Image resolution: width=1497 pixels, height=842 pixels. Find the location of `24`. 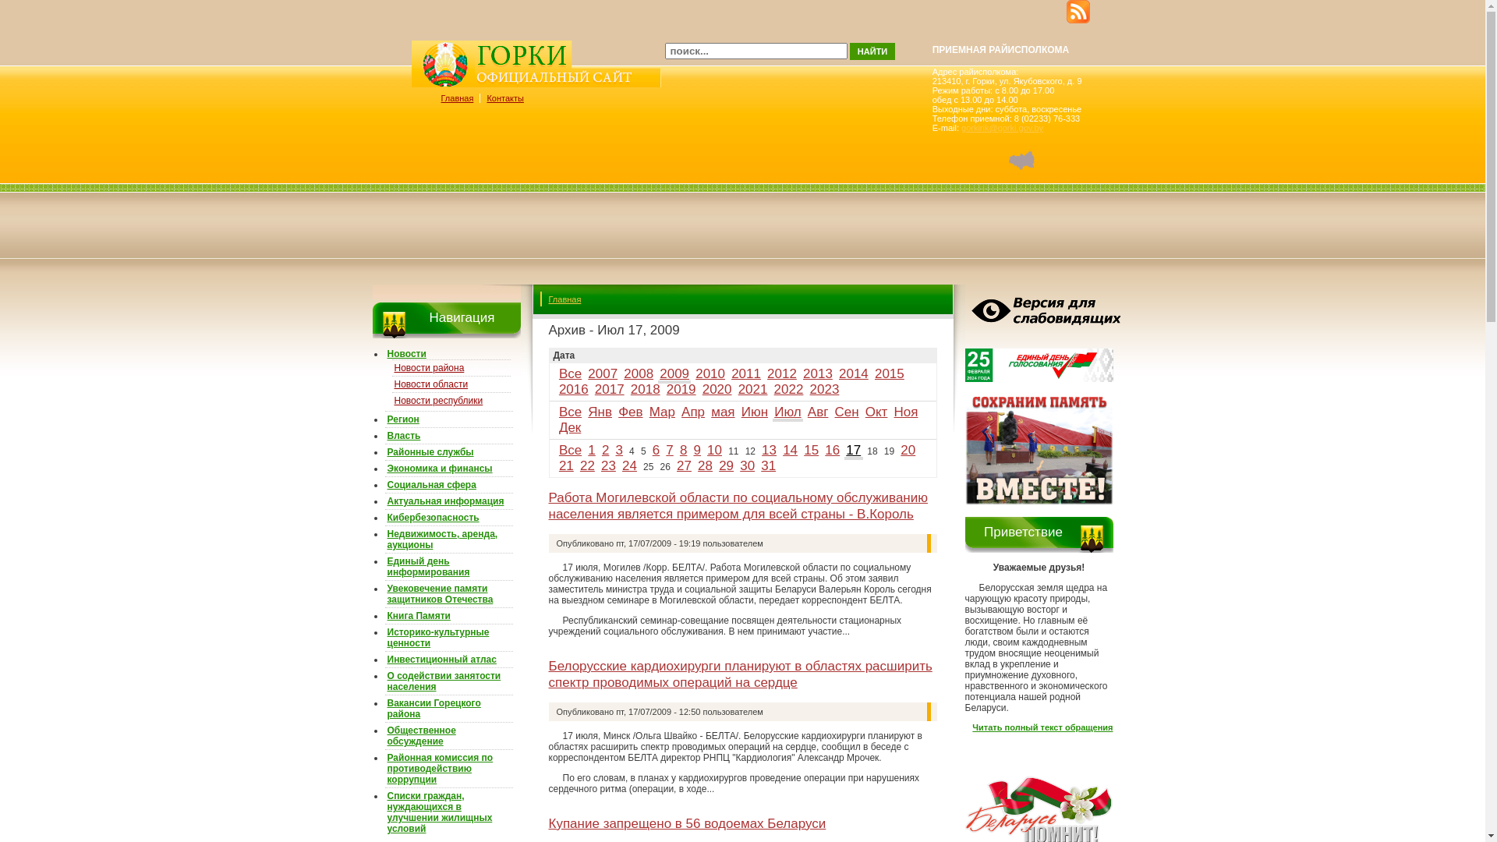

24 is located at coordinates (630, 466).